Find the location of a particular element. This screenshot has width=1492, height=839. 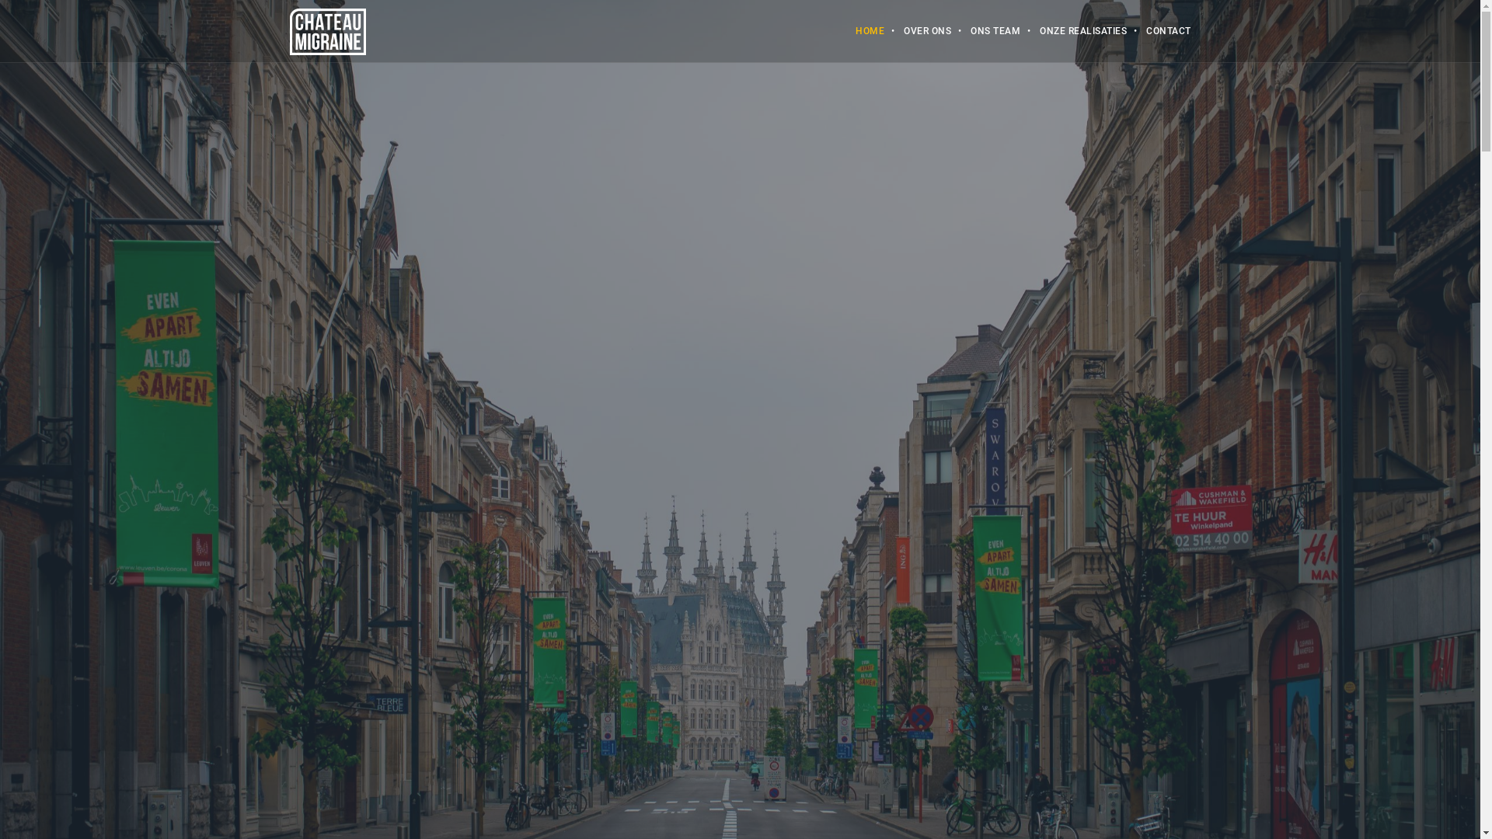

HOME is located at coordinates (860, 31).